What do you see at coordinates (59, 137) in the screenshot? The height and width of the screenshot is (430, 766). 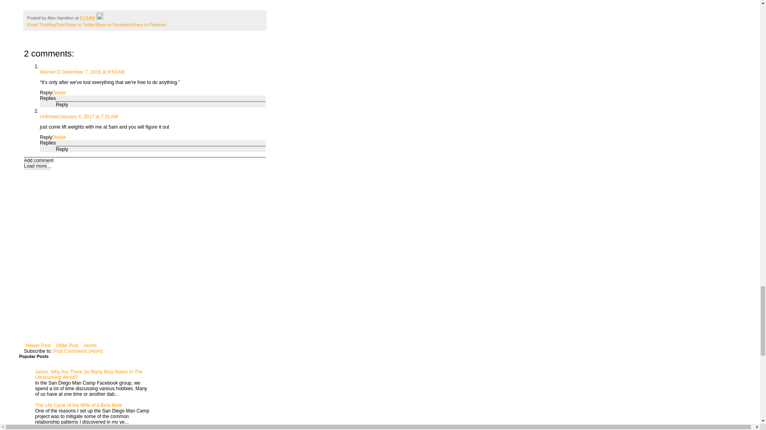 I see `Delete` at bounding box center [59, 137].